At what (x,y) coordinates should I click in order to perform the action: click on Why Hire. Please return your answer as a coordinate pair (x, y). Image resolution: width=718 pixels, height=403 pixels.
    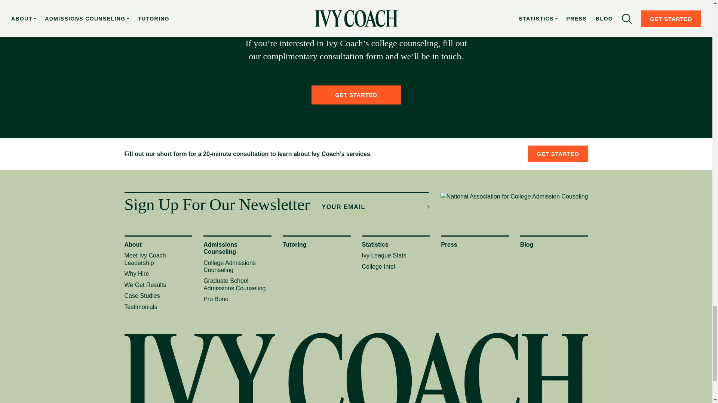
    Looking at the image, I should click on (136, 273).